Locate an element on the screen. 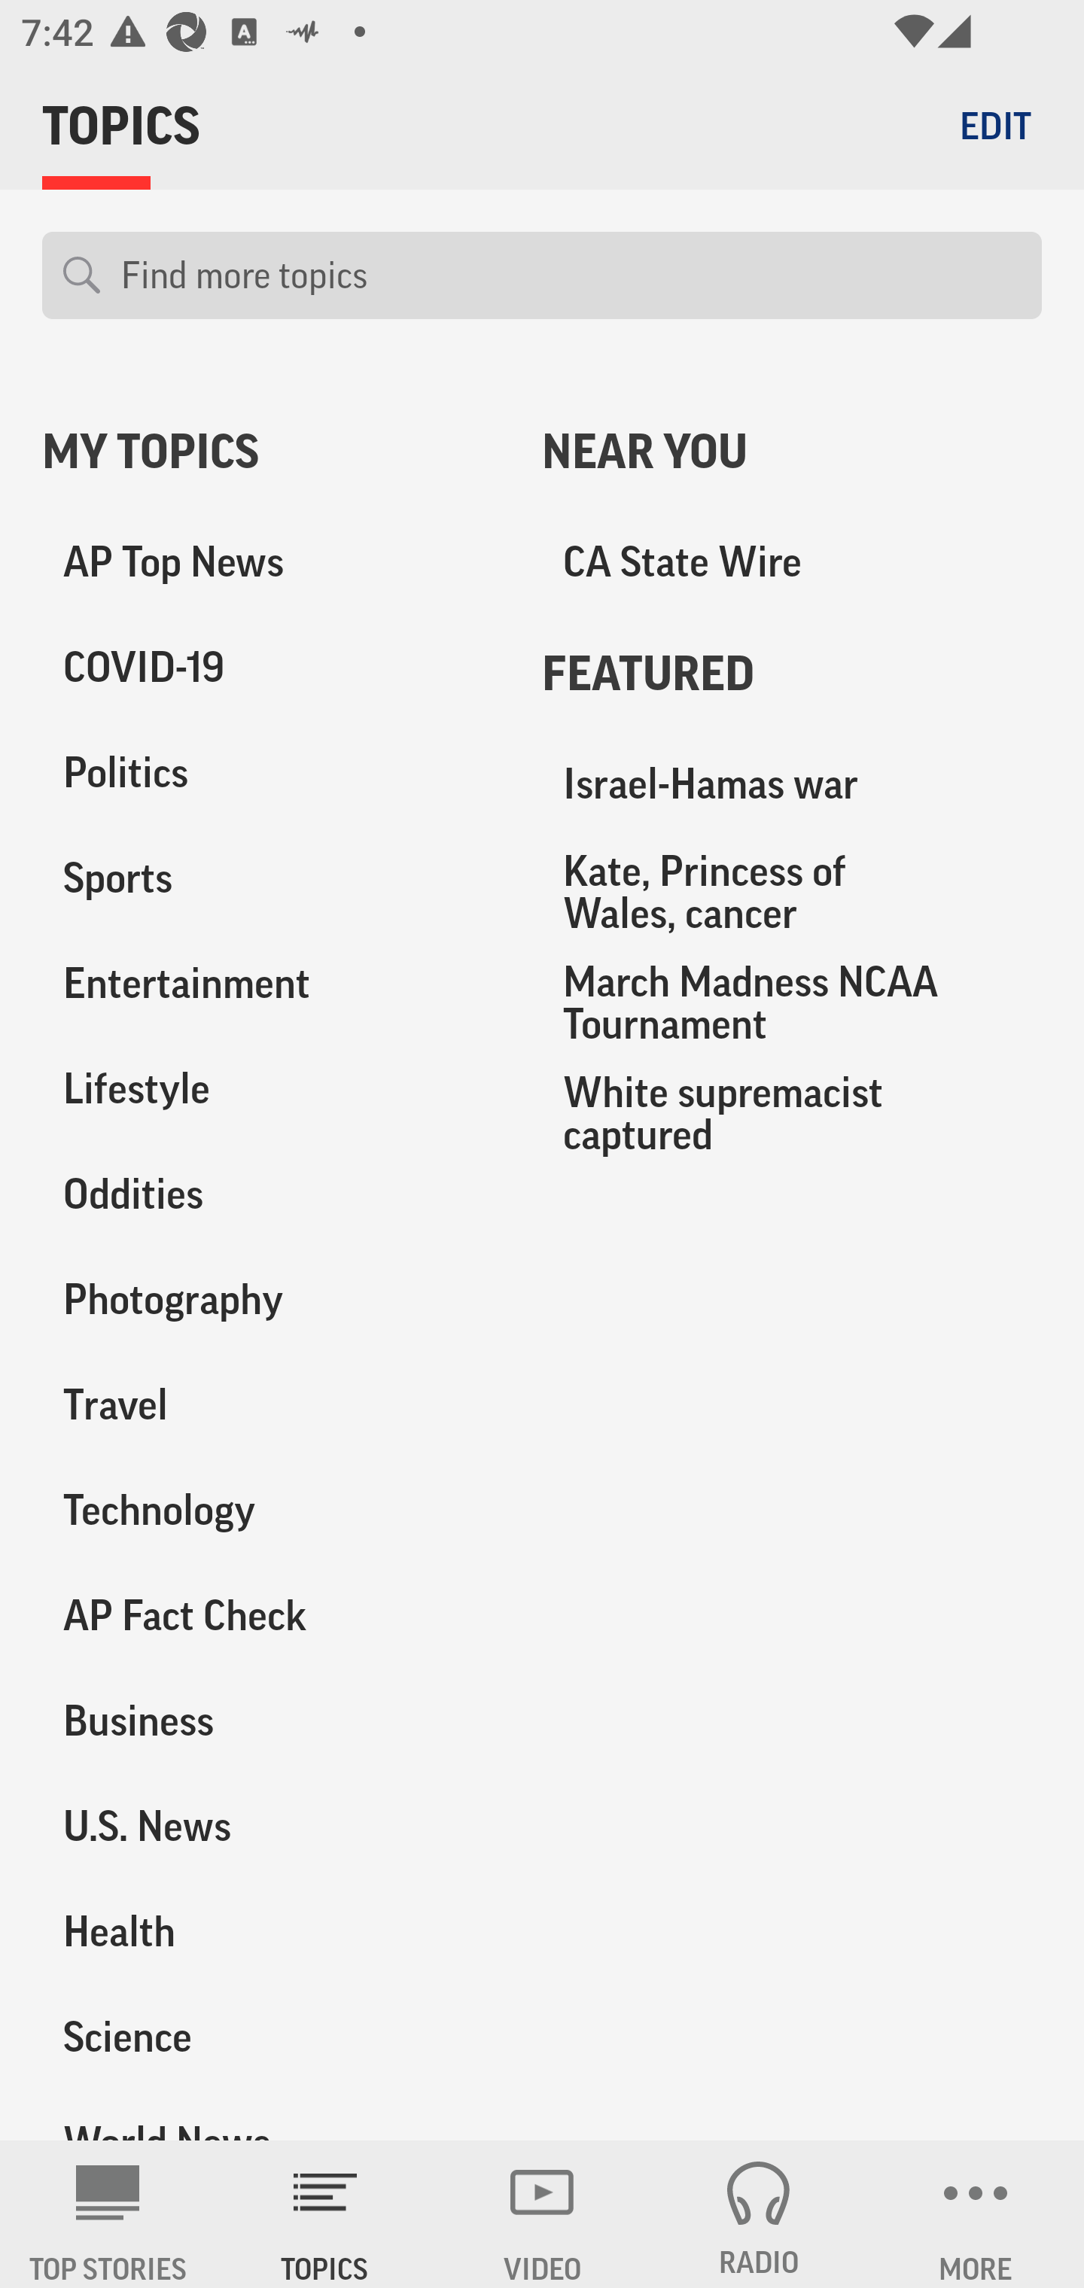  TOPICS is located at coordinates (325, 2214).